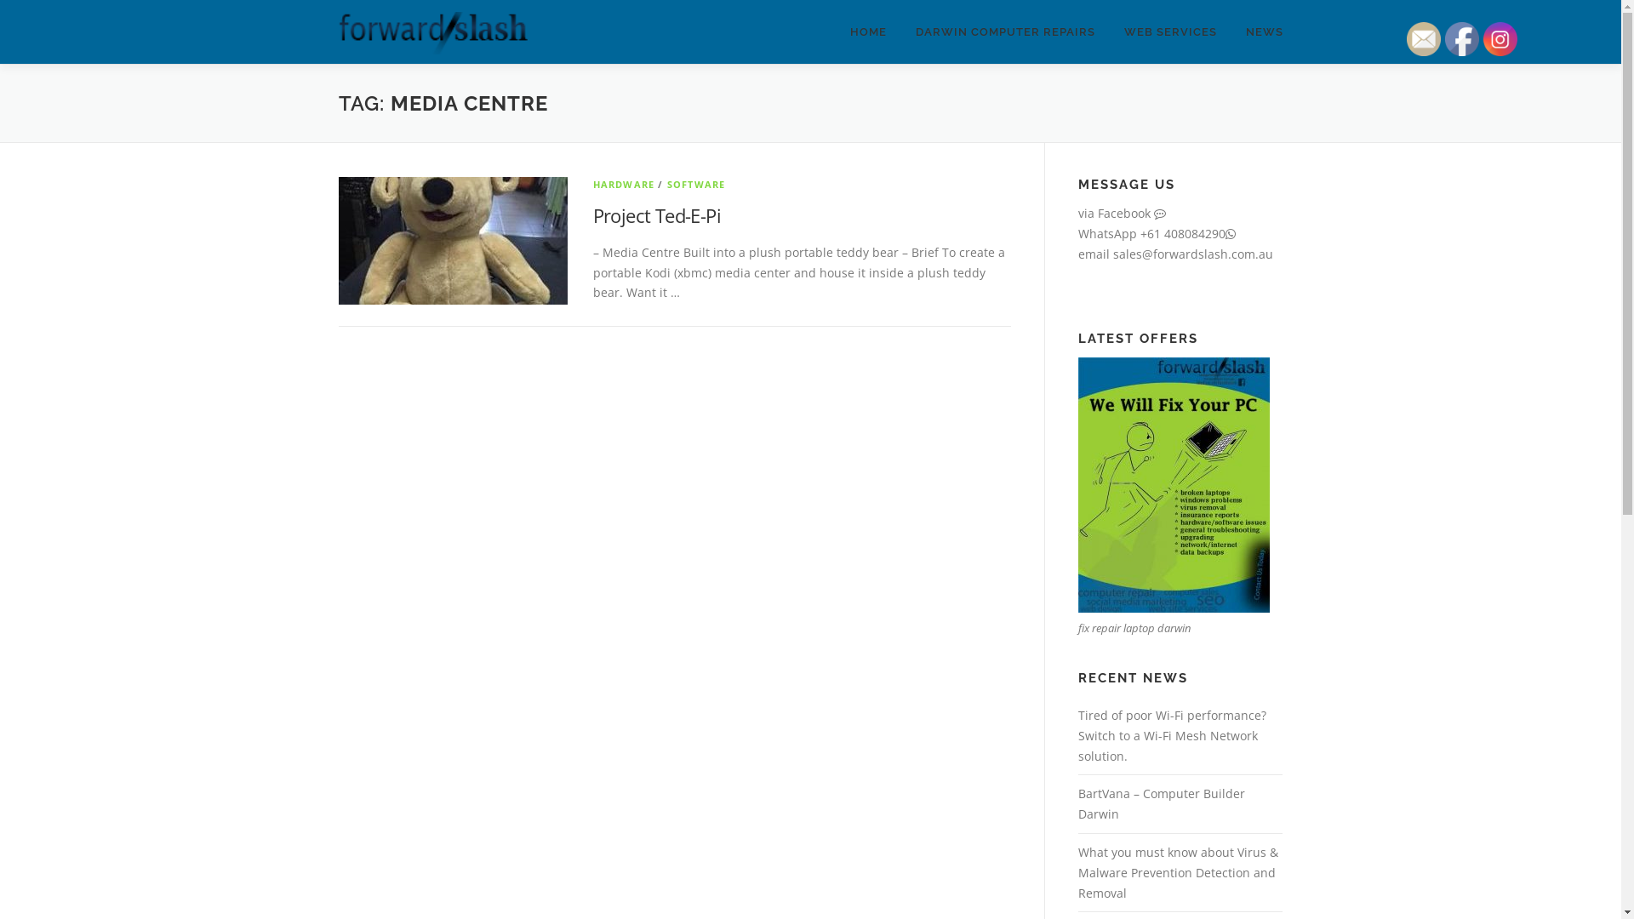 The image size is (1634, 919). Describe the element at coordinates (1462, 39) in the screenshot. I see `Facebook` at that location.